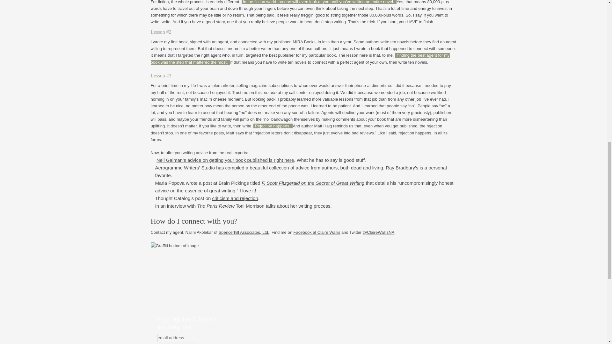 The image size is (612, 344). Describe the element at coordinates (244, 232) in the screenshot. I see `Spencerhill Associates, Ltd.` at that location.